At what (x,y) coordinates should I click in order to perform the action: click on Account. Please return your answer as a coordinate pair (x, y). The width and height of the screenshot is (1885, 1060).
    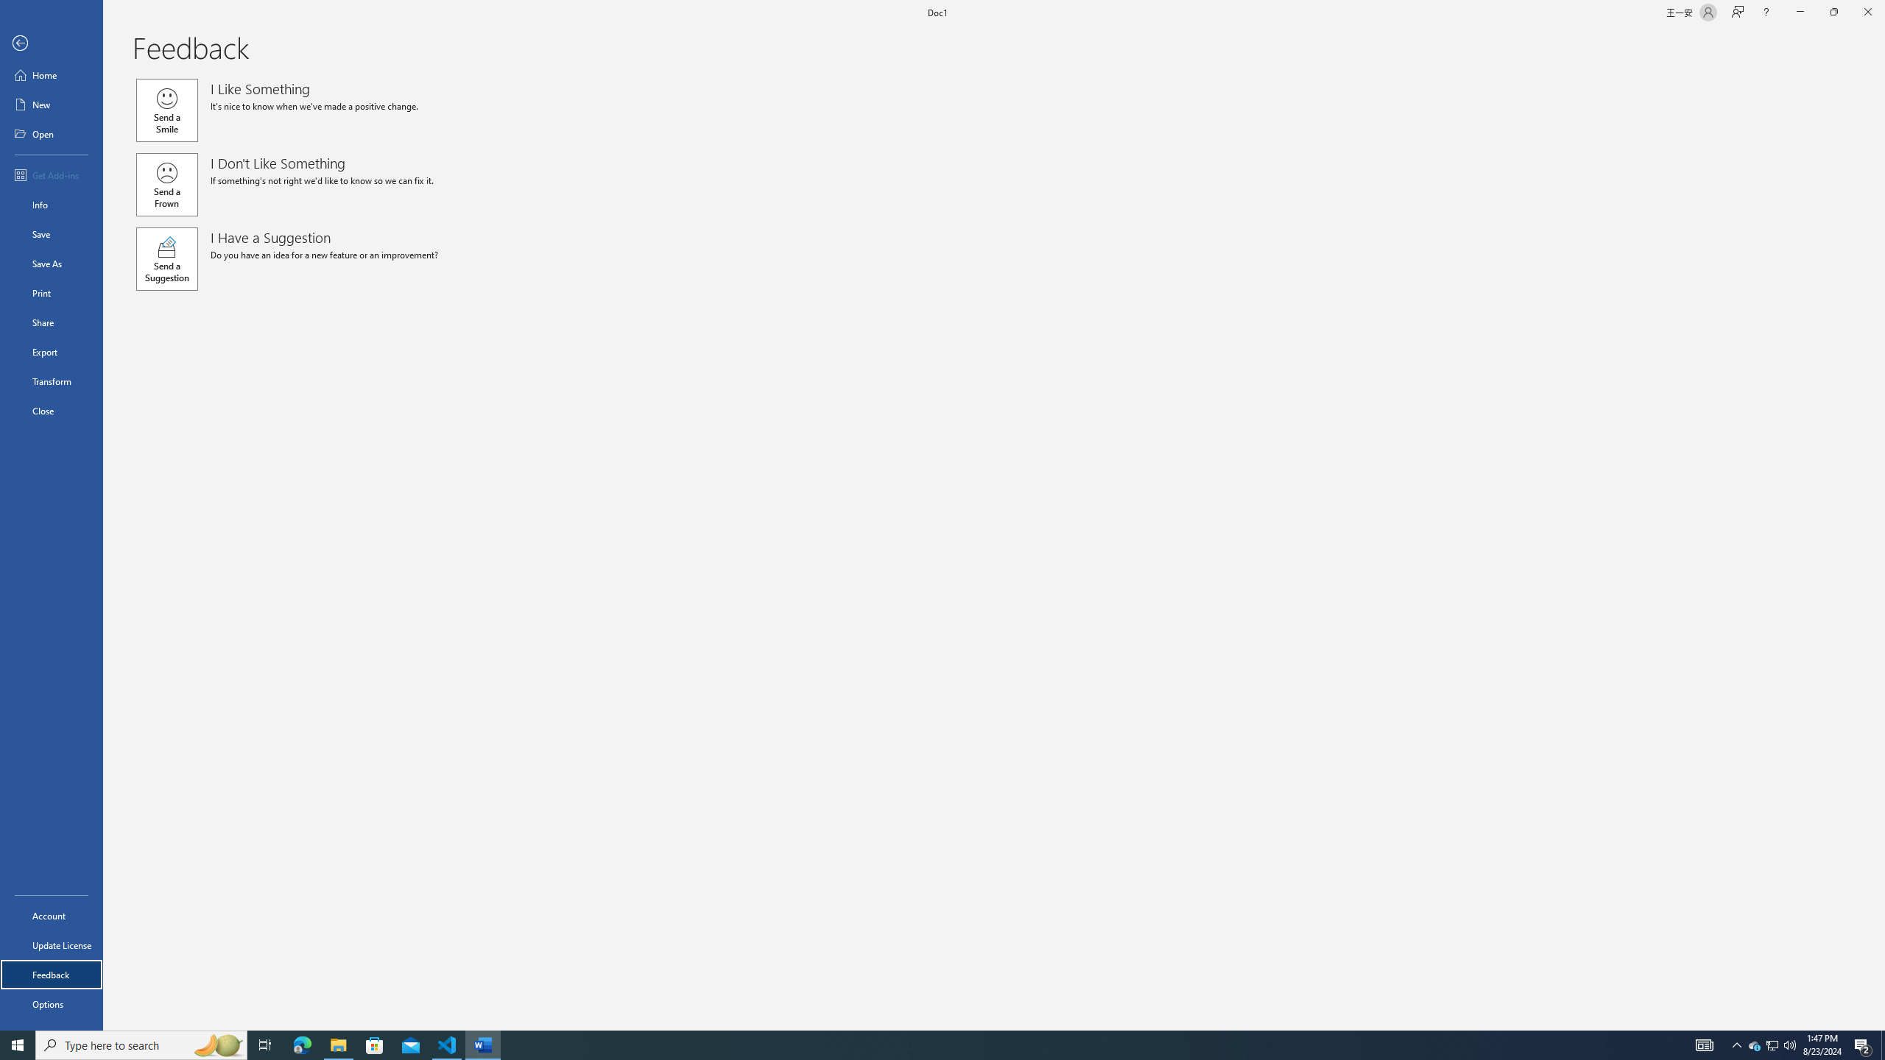
    Looking at the image, I should click on (52, 916).